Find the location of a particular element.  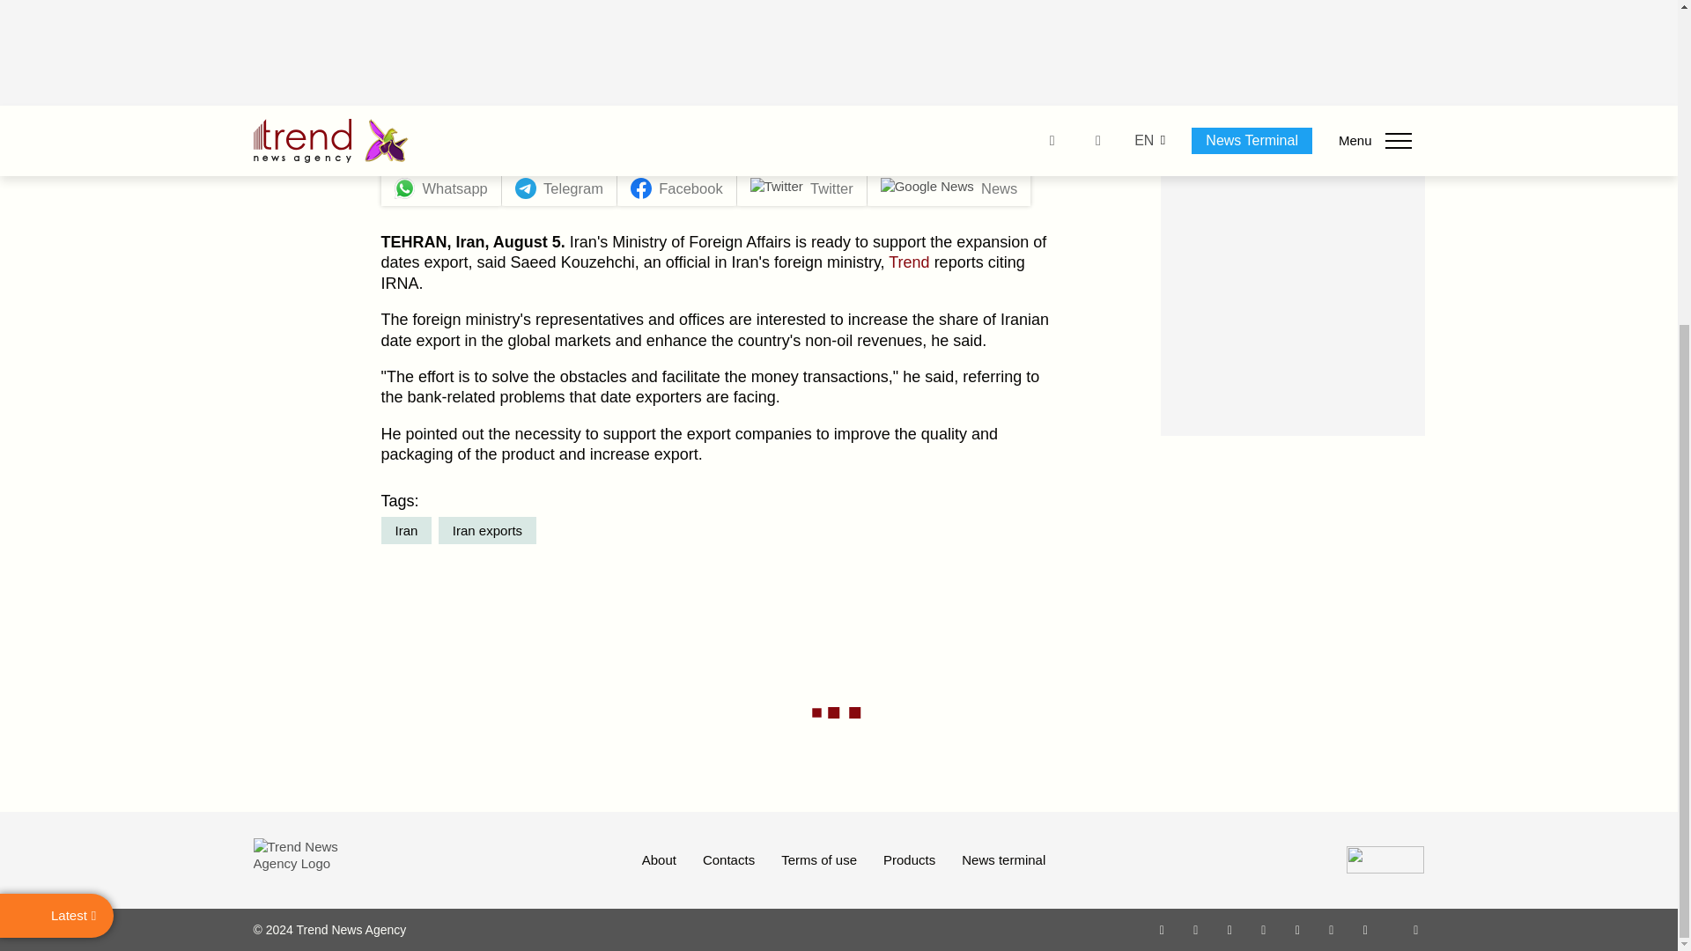

Facebook is located at coordinates (1195, 929).